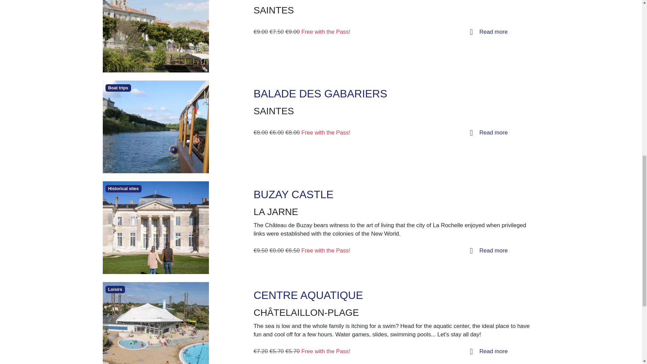 The image size is (647, 364). What do you see at coordinates (277, 132) in the screenshot?
I see `Public price : Tarif Enfant` at bounding box center [277, 132].